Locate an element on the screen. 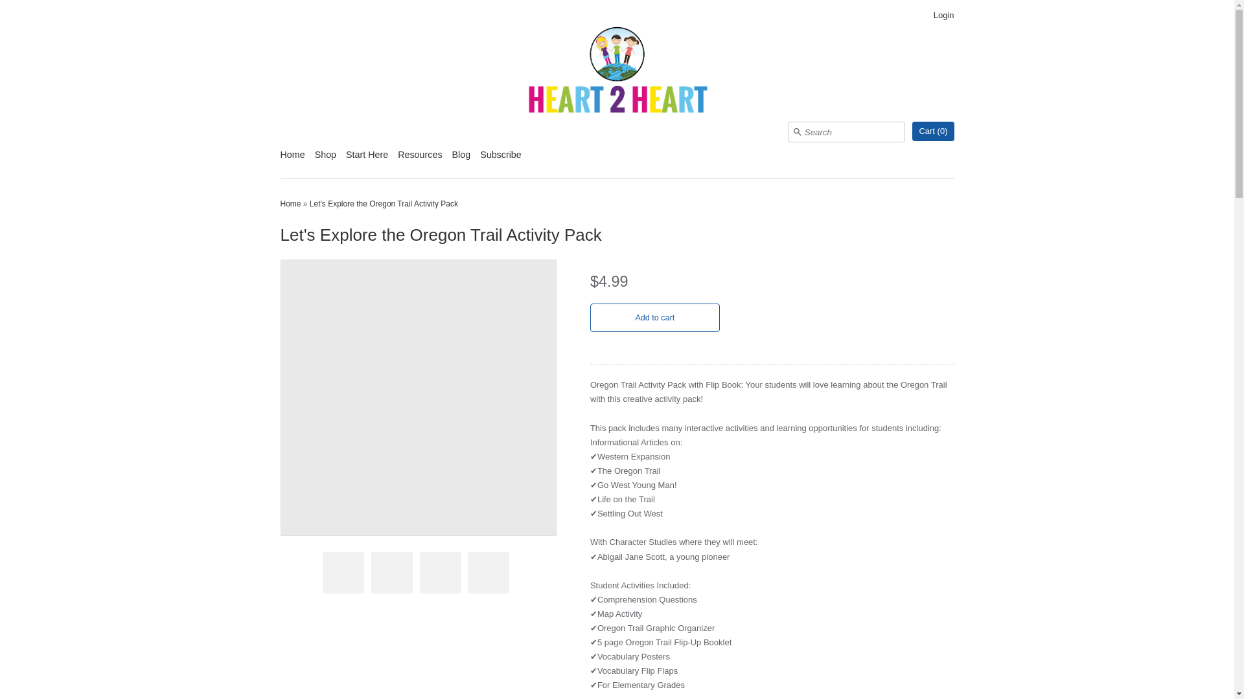 This screenshot has height=699, width=1244. Home is located at coordinates (292, 159).